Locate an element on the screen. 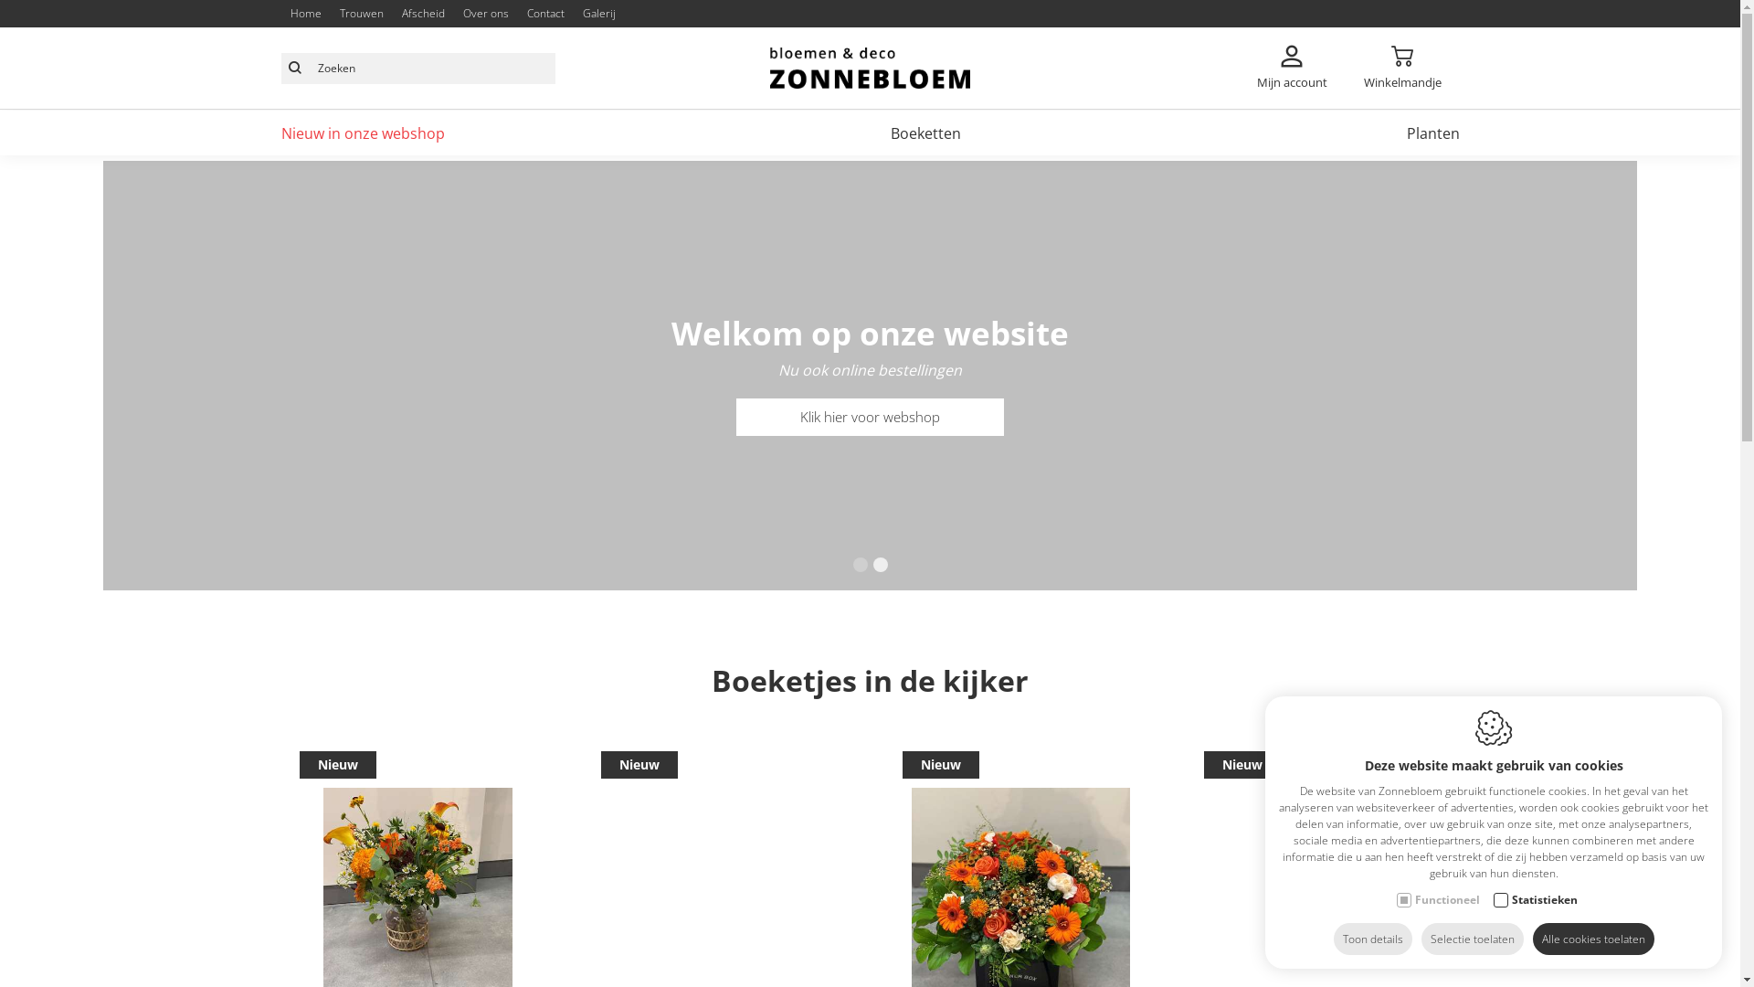 The width and height of the screenshot is (1754, 987). Selectie toelaten is located at coordinates (1473, 939).